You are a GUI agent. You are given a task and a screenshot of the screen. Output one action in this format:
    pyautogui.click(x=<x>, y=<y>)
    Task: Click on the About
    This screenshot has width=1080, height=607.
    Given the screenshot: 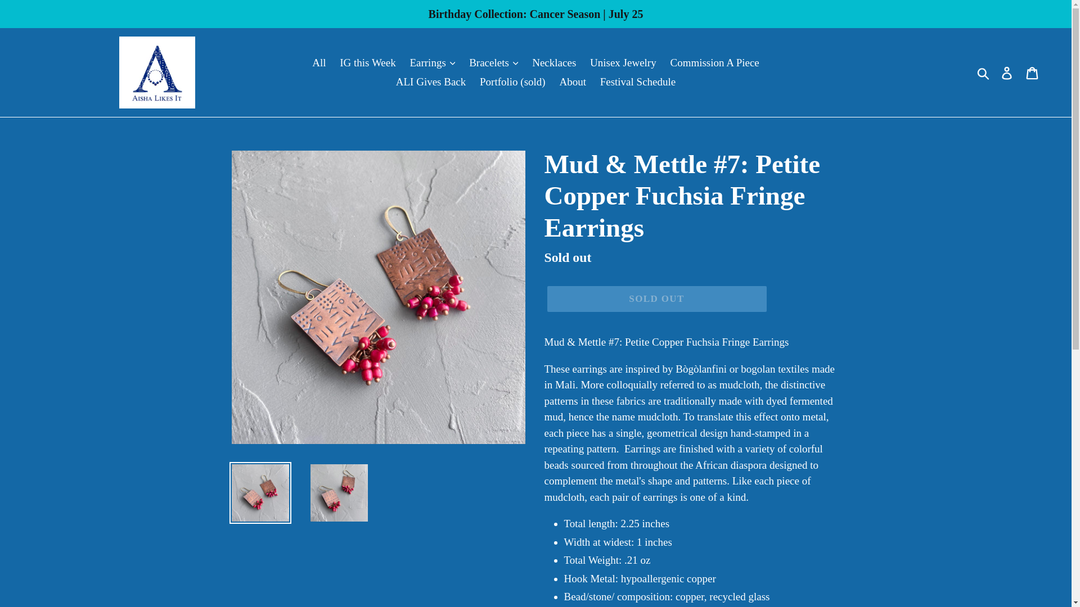 What is the action you would take?
    pyautogui.click(x=573, y=82)
    